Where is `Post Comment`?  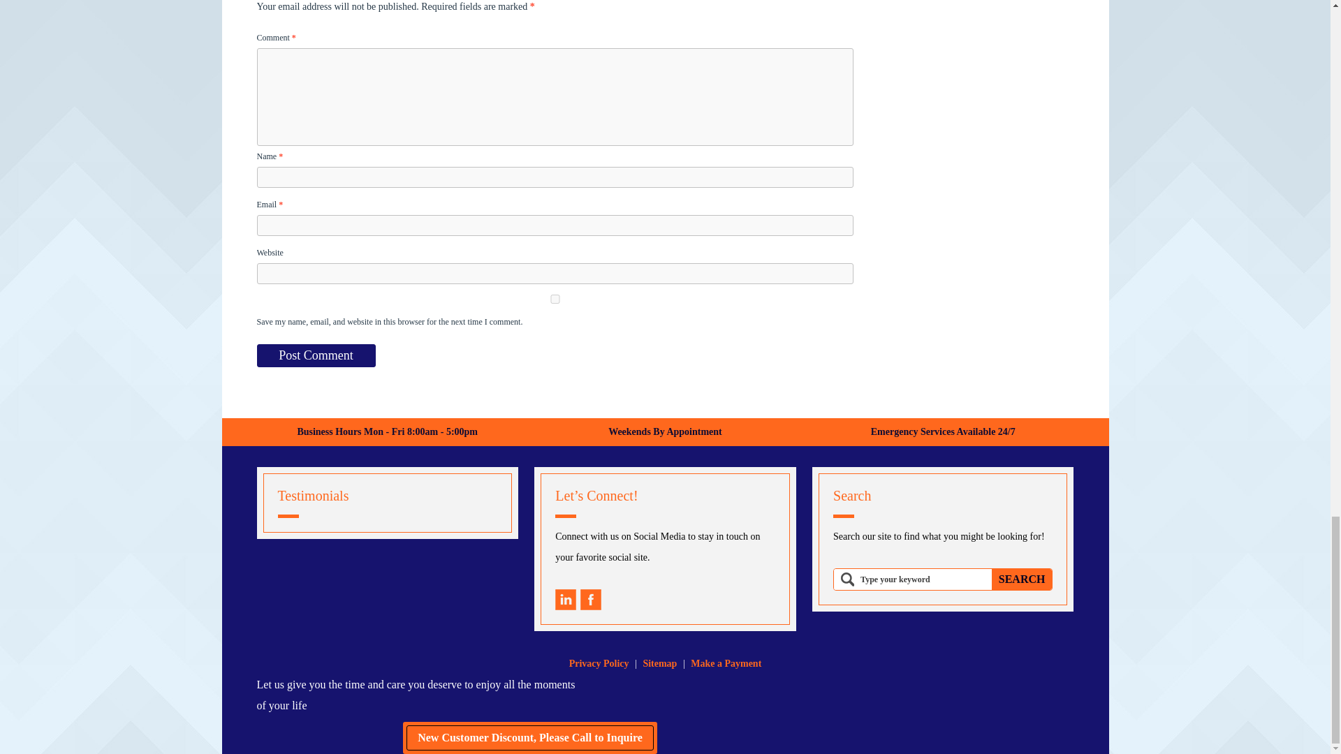
Post Comment is located at coordinates (316, 355).